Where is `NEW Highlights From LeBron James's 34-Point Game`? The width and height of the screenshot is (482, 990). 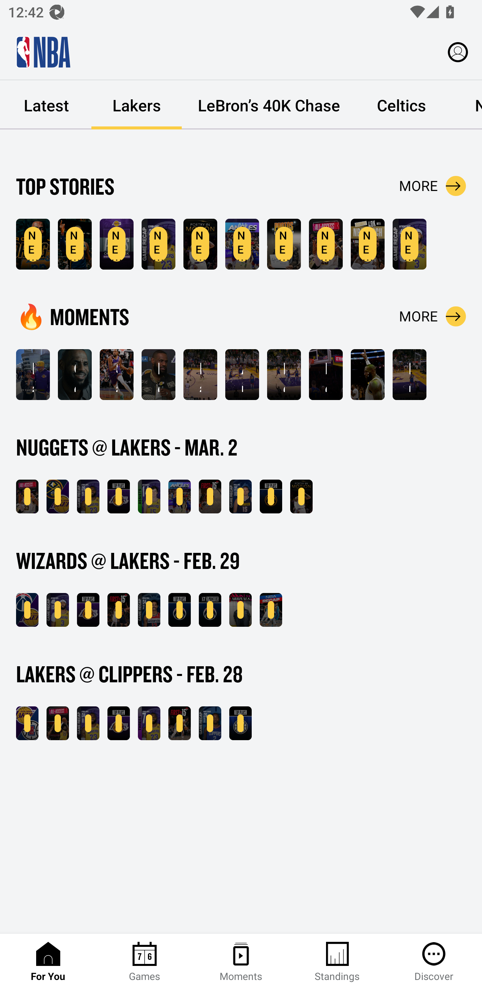 NEW Highlights From LeBron James's 34-Point Game is located at coordinates (88, 724).